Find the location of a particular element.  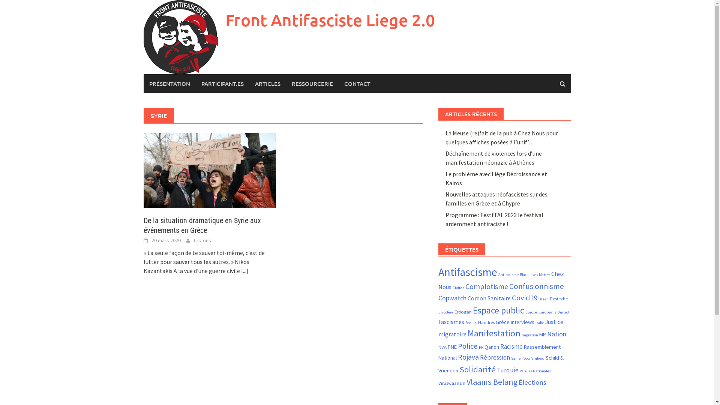

PNE is located at coordinates (452, 347).